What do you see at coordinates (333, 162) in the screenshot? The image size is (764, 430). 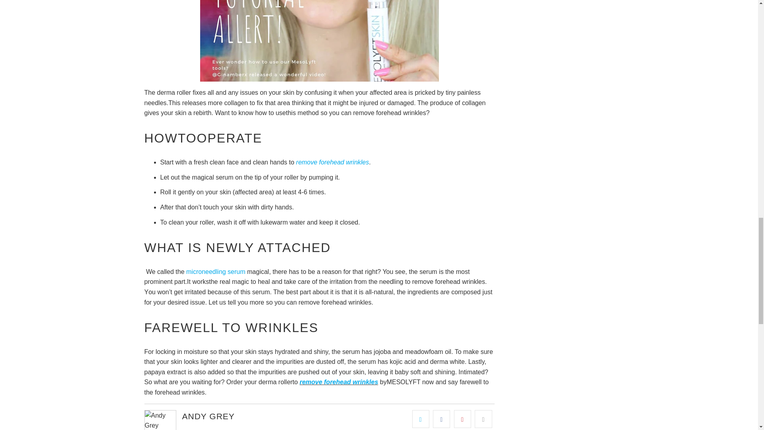 I see `remove forehead wrinkles` at bounding box center [333, 162].